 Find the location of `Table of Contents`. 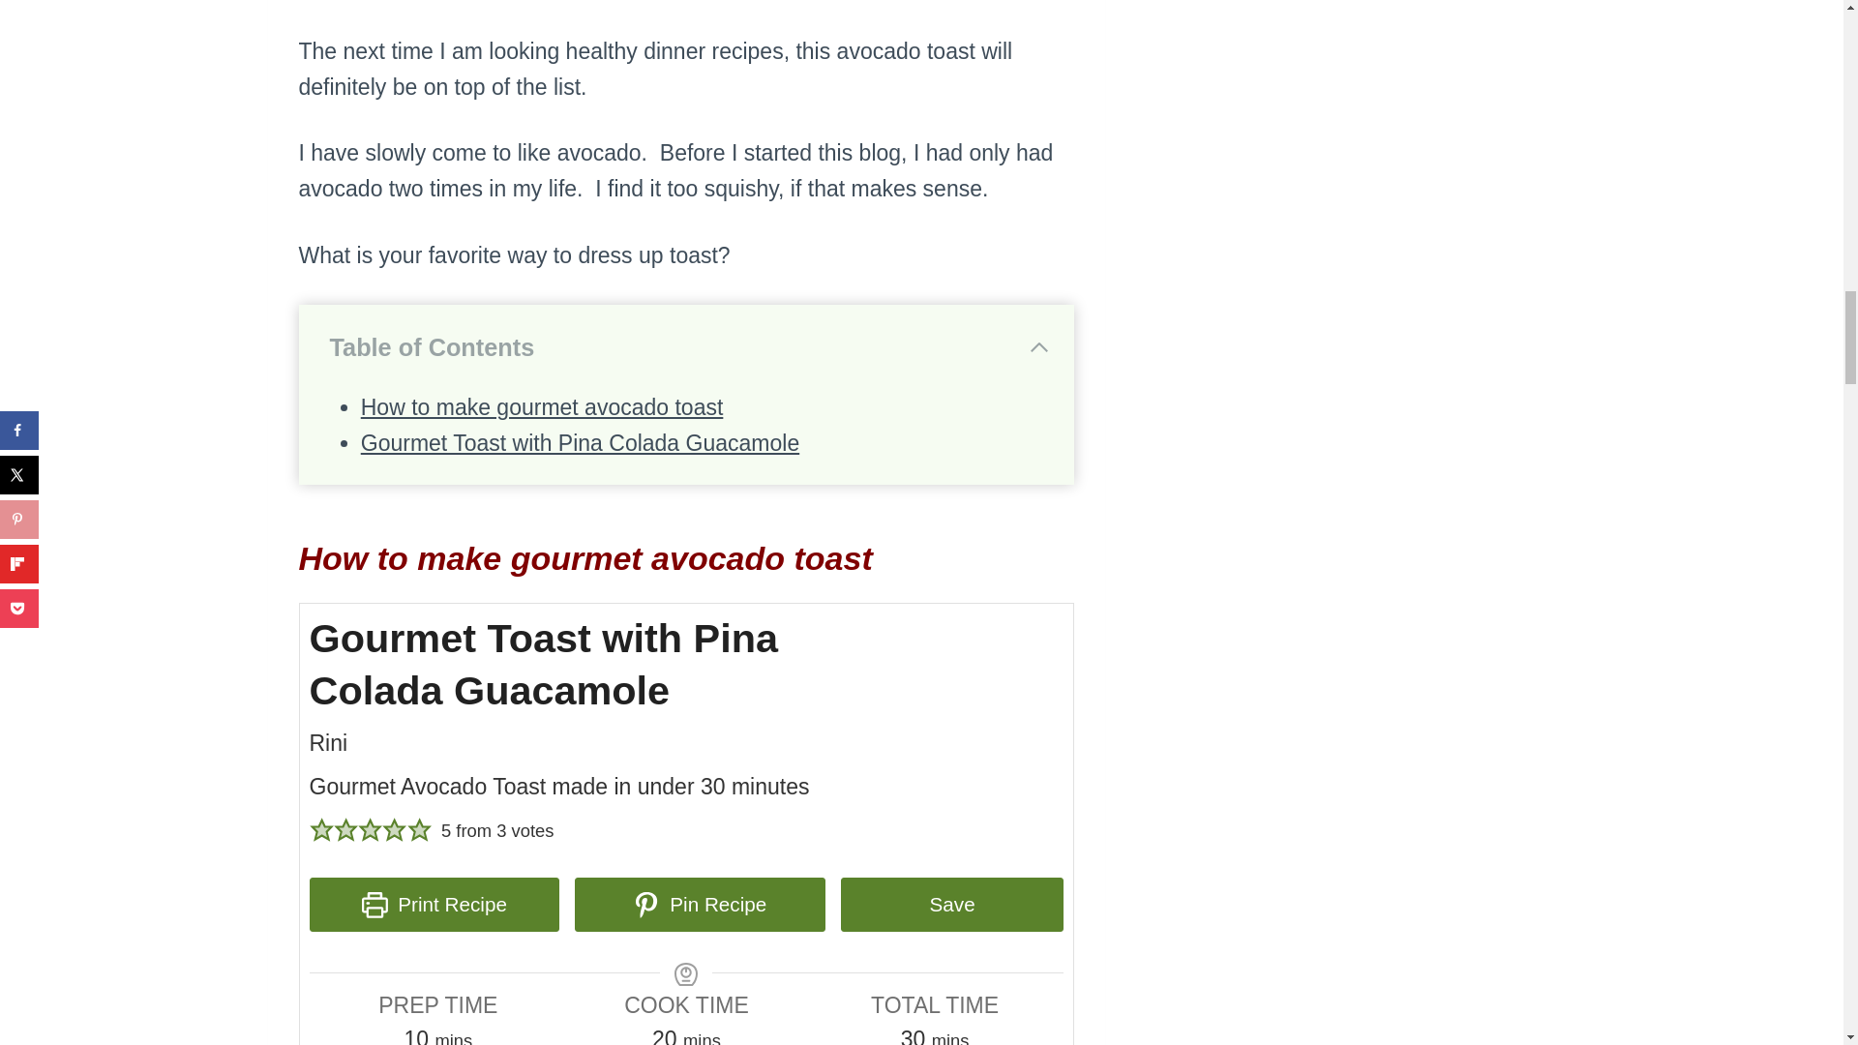

Table of Contents is located at coordinates (689, 347).